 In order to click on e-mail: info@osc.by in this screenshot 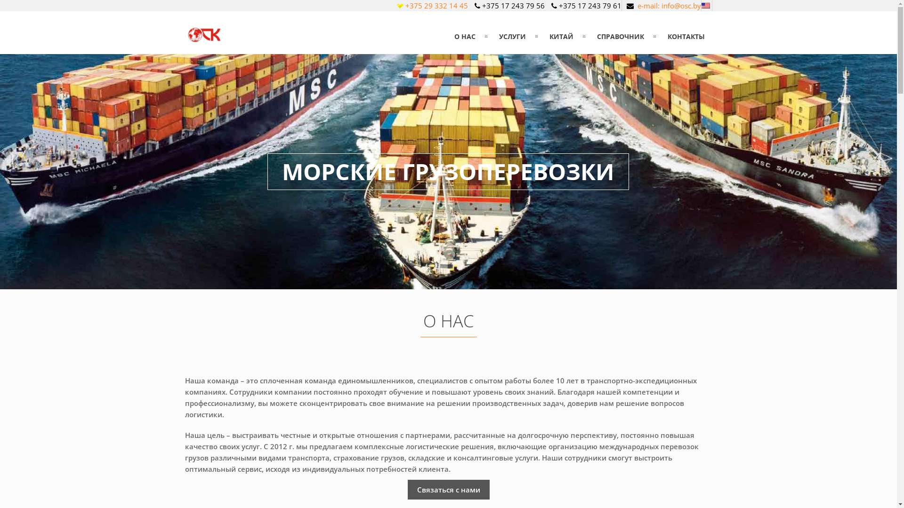, I will do `click(670, 6)`.